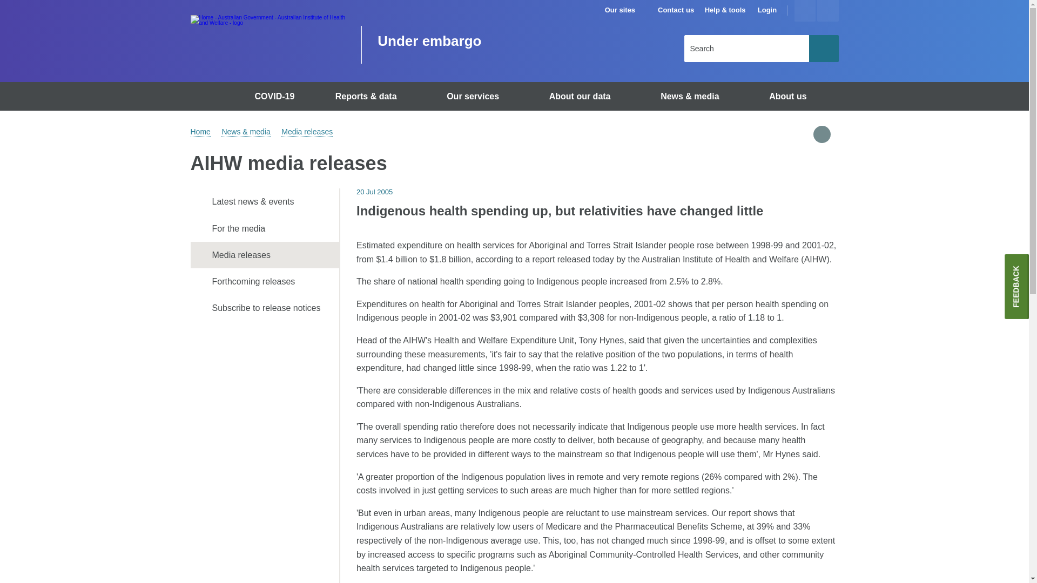 Image resolution: width=1037 pixels, height=583 pixels. I want to click on Login, so click(767, 10).